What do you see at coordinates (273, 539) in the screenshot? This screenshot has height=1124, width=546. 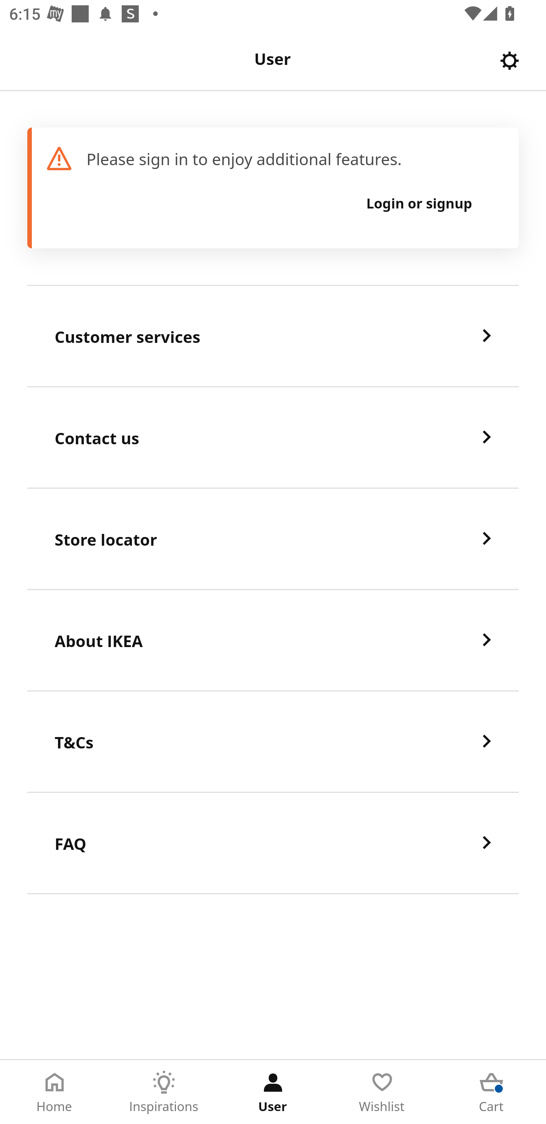 I see `Store locator` at bounding box center [273, 539].